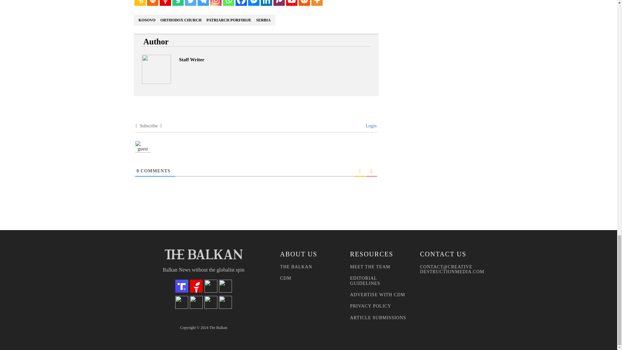 This screenshot has width=622, height=350. What do you see at coordinates (279, 3) in the screenshot?
I see `Parler` at bounding box center [279, 3].